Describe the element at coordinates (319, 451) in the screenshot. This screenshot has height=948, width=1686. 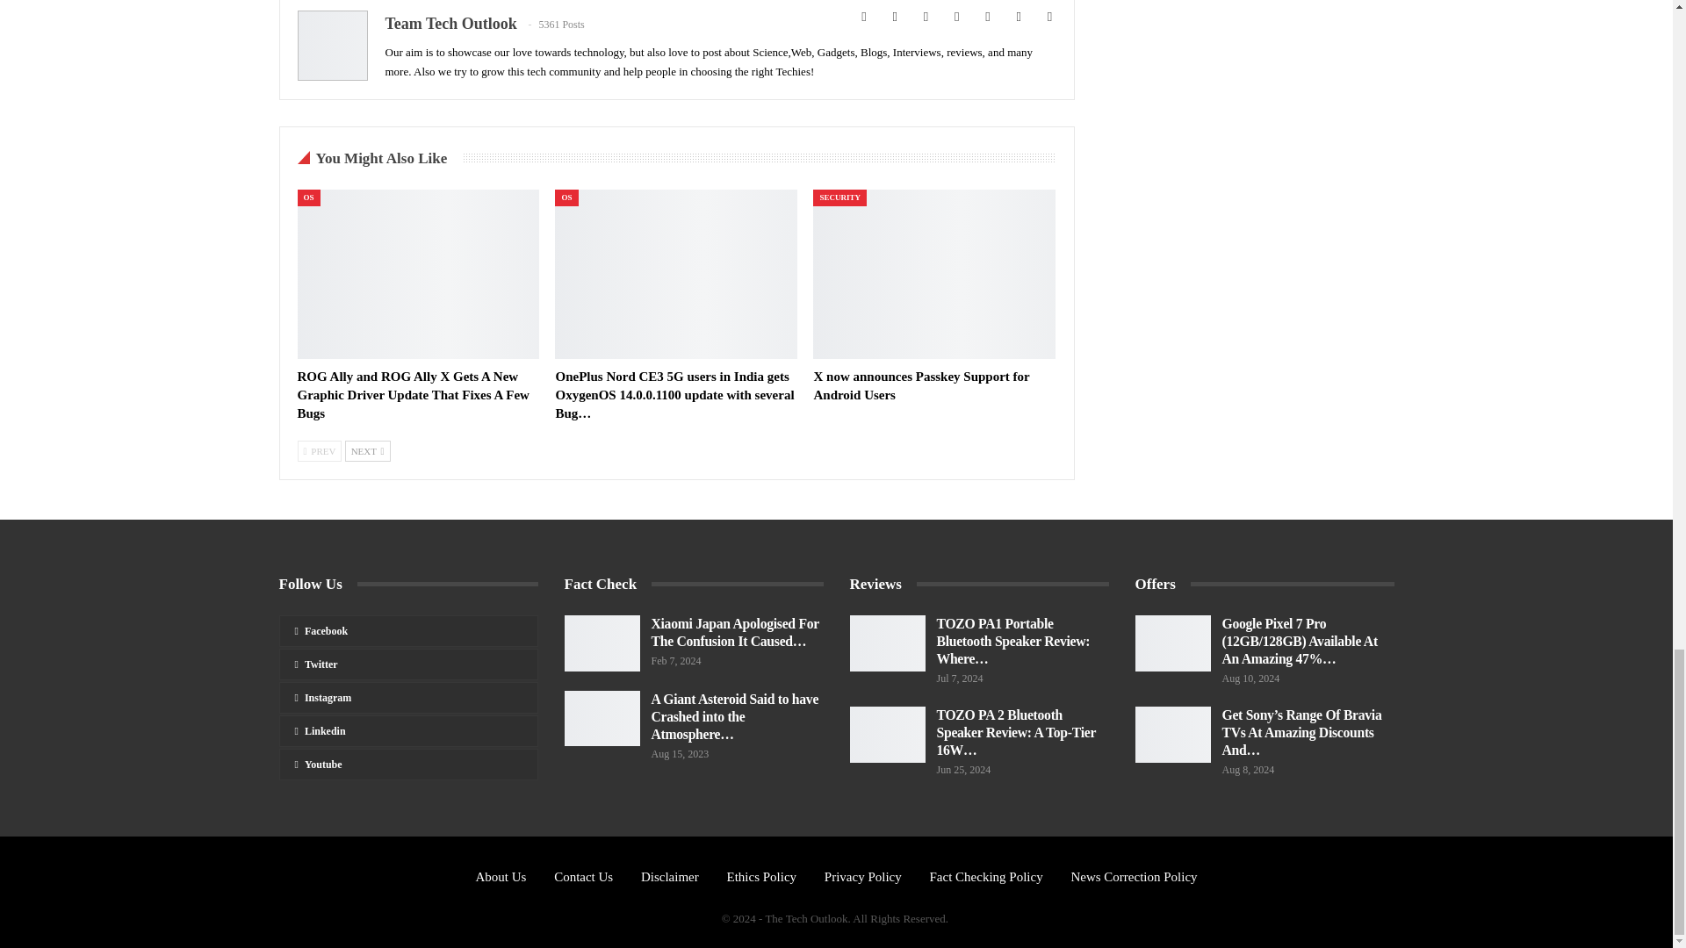
I see `Previous` at that location.